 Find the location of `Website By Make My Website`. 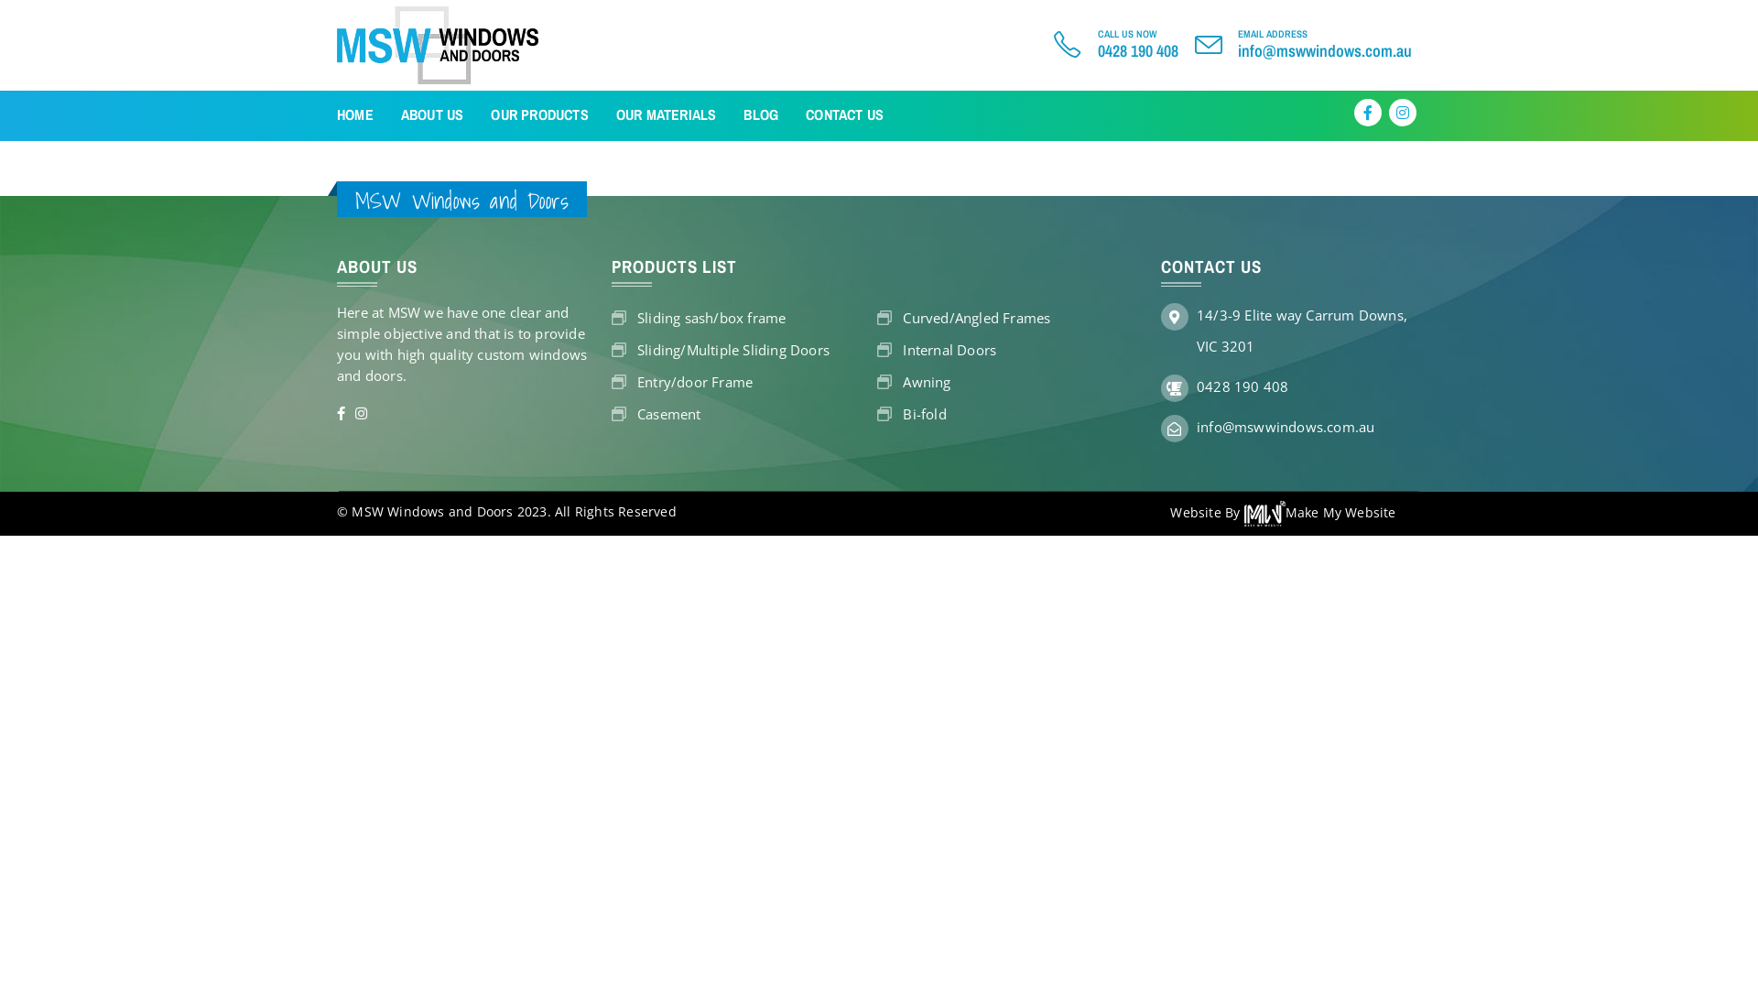

Website By Make My Website is located at coordinates (1283, 513).